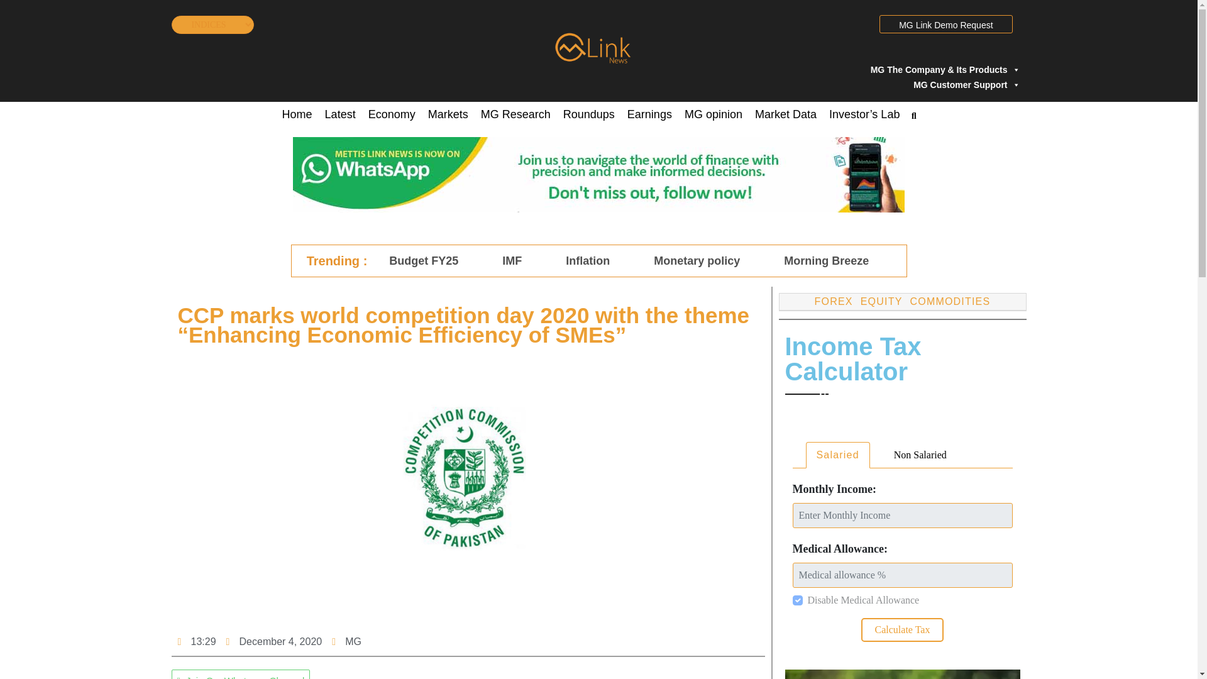  I want to click on on, so click(797, 600).